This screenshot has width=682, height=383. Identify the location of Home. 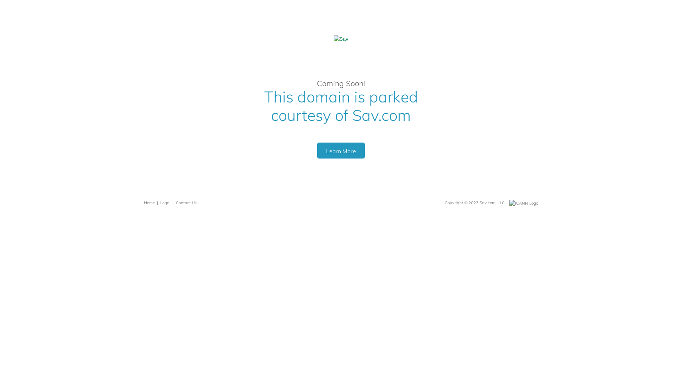
(149, 203).